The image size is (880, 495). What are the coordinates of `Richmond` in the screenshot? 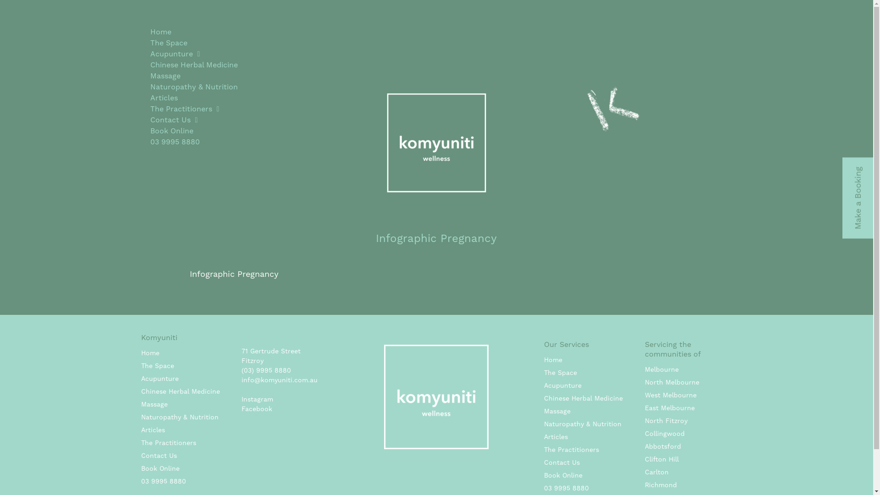 It's located at (661, 485).